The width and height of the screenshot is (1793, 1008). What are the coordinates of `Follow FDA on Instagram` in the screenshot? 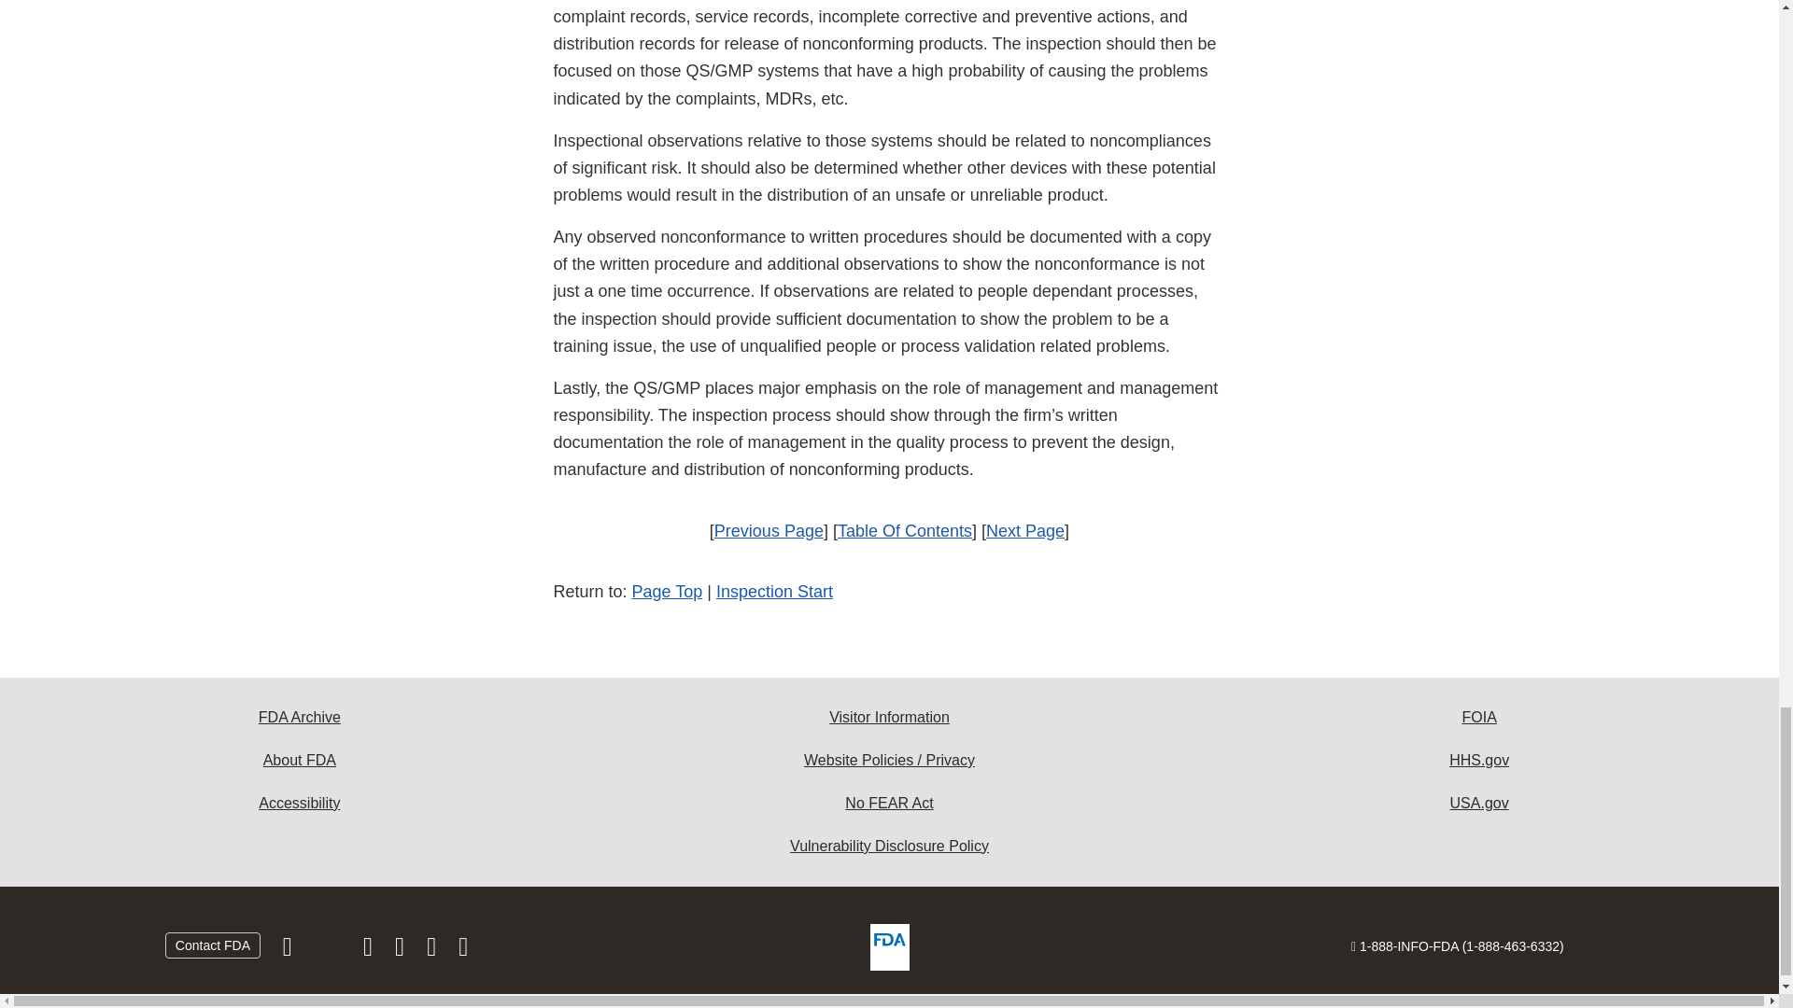 It's located at (369, 950).